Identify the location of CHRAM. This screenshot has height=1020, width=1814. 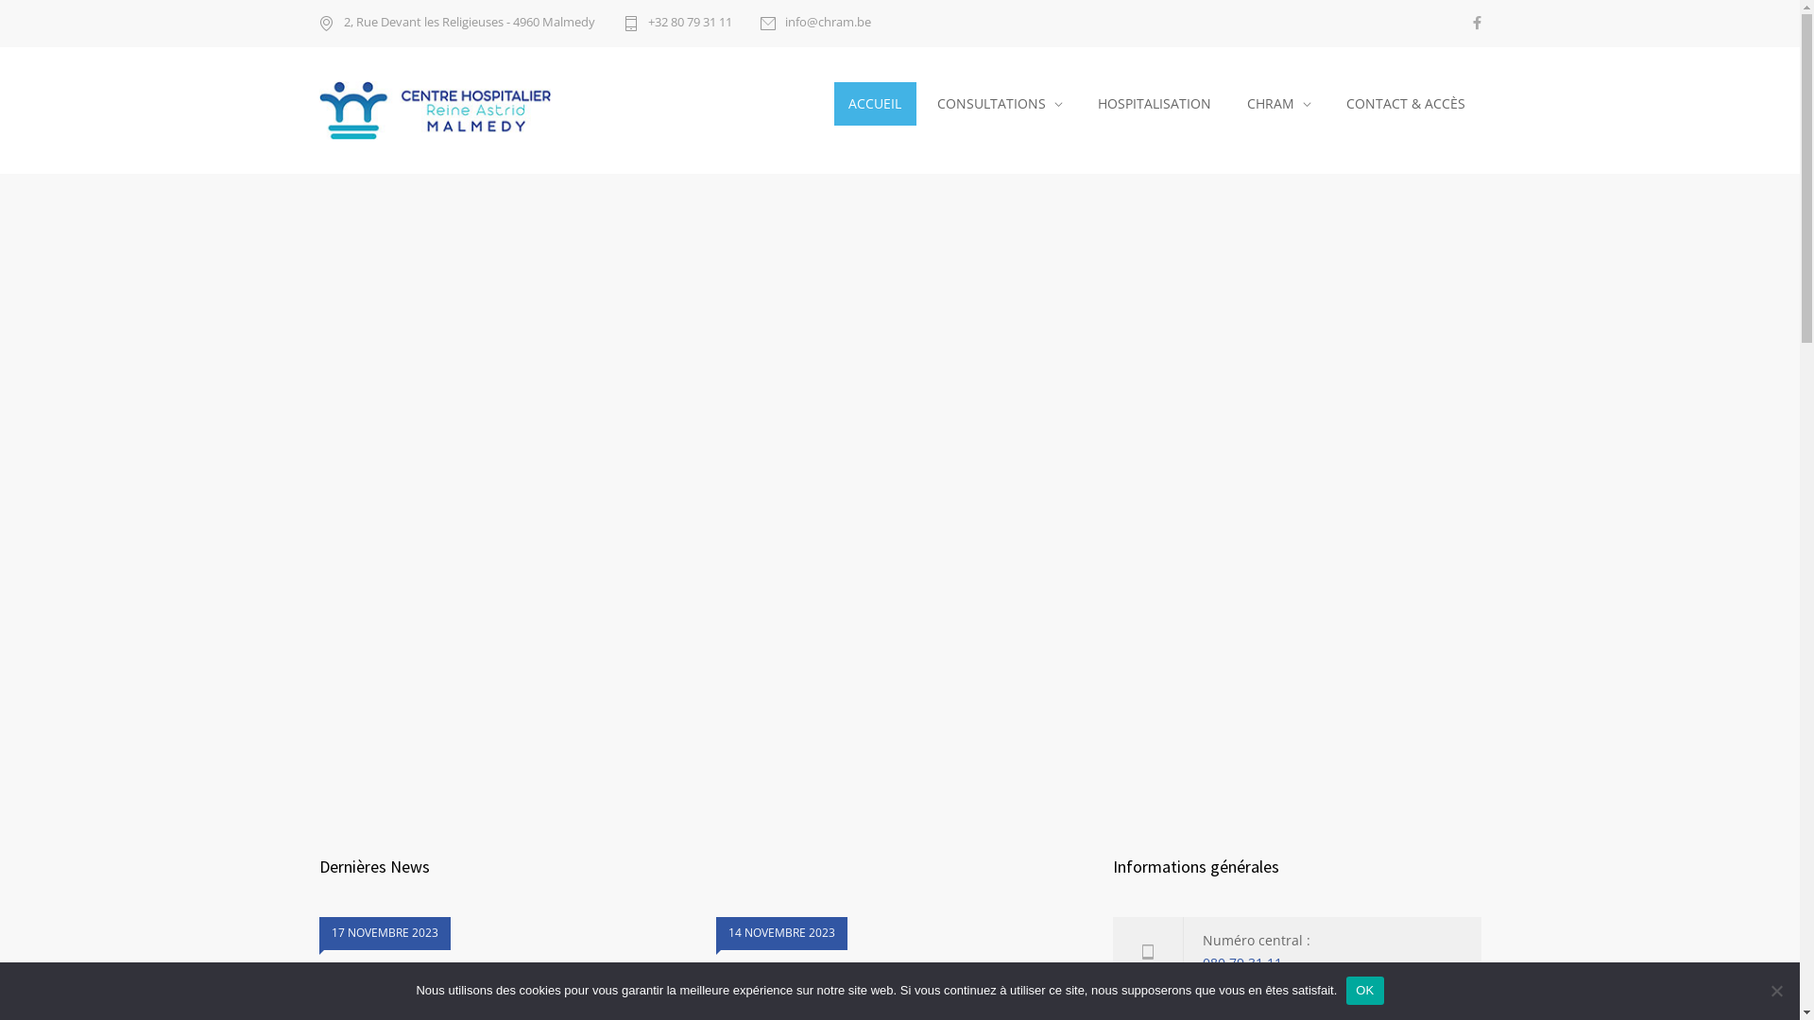
(1279, 104).